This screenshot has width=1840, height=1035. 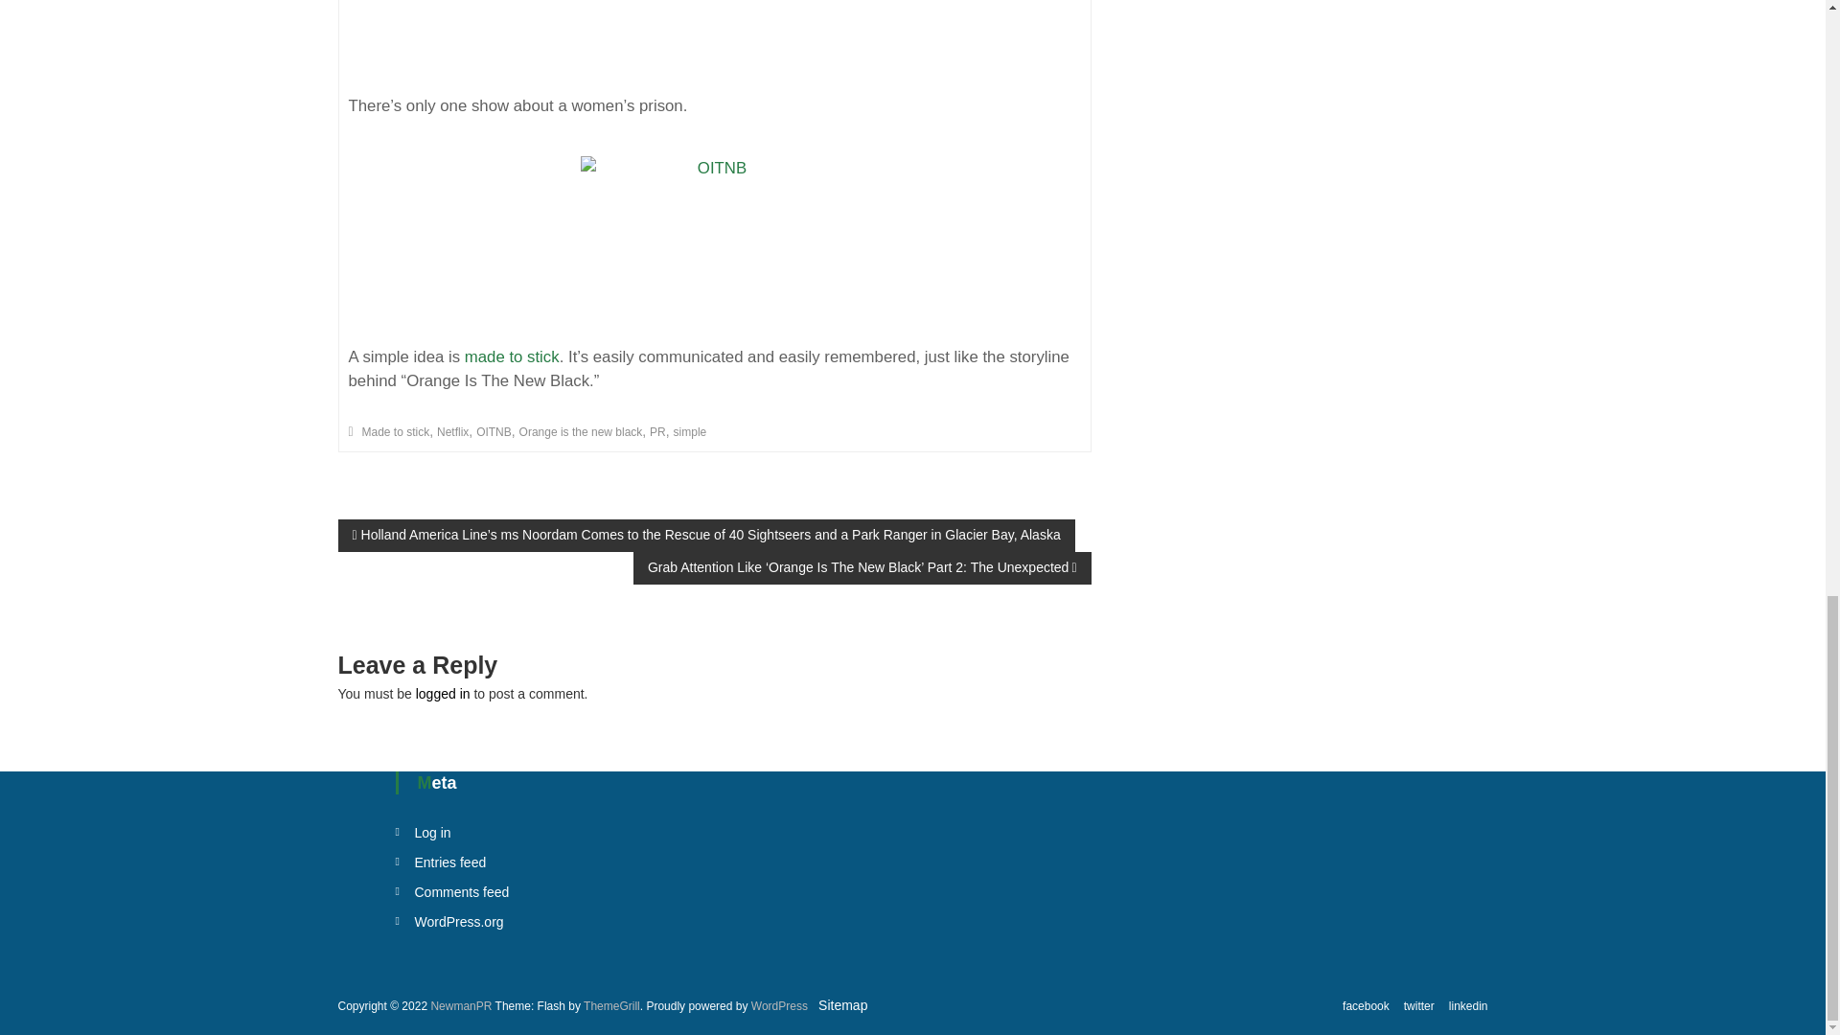 I want to click on simple, so click(x=690, y=431).